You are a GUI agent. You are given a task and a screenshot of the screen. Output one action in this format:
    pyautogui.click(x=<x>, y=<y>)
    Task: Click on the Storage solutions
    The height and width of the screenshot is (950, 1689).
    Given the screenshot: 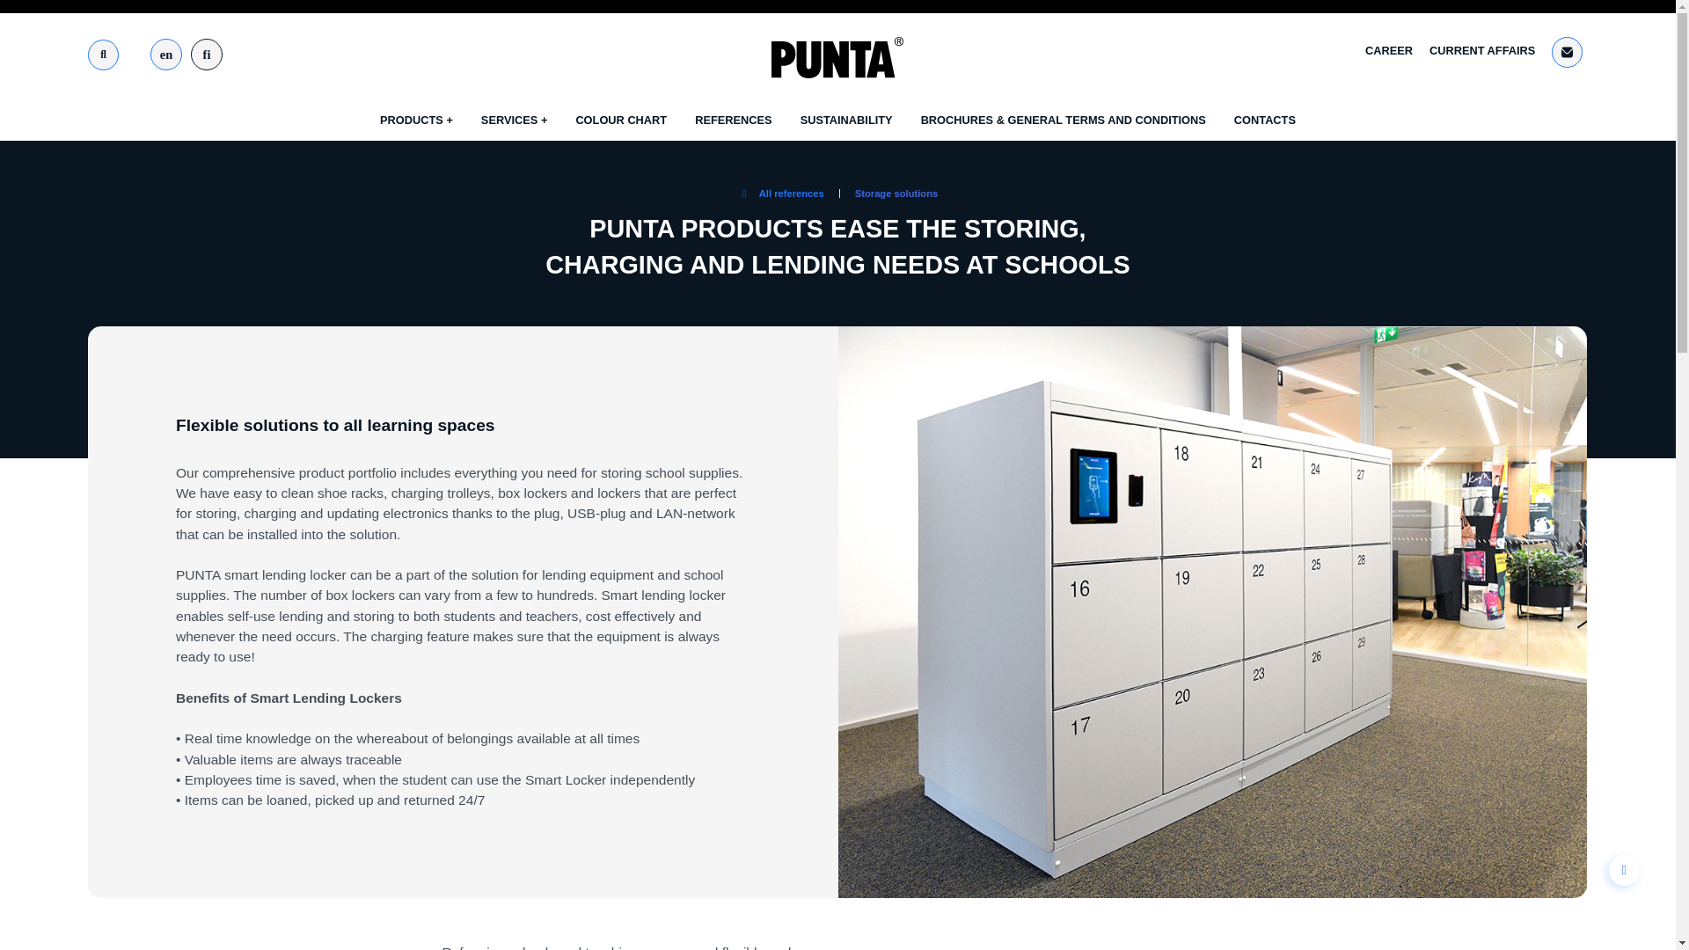 What is the action you would take?
    pyautogui.click(x=896, y=193)
    